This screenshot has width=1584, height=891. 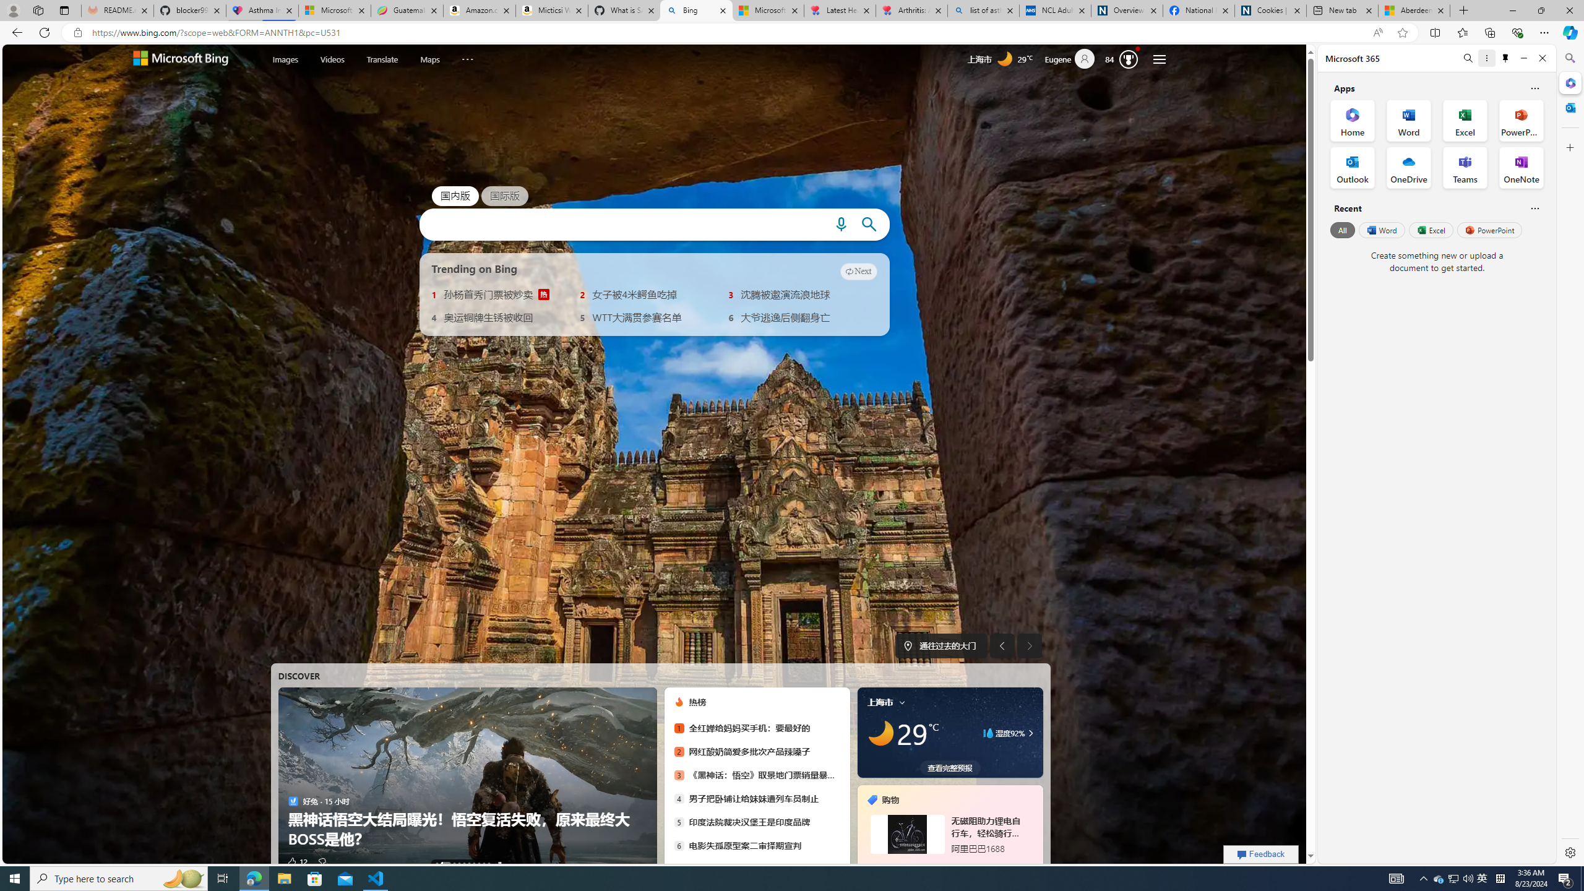 What do you see at coordinates (1124, 59) in the screenshot?
I see `Microsoft Rewards 84` at bounding box center [1124, 59].